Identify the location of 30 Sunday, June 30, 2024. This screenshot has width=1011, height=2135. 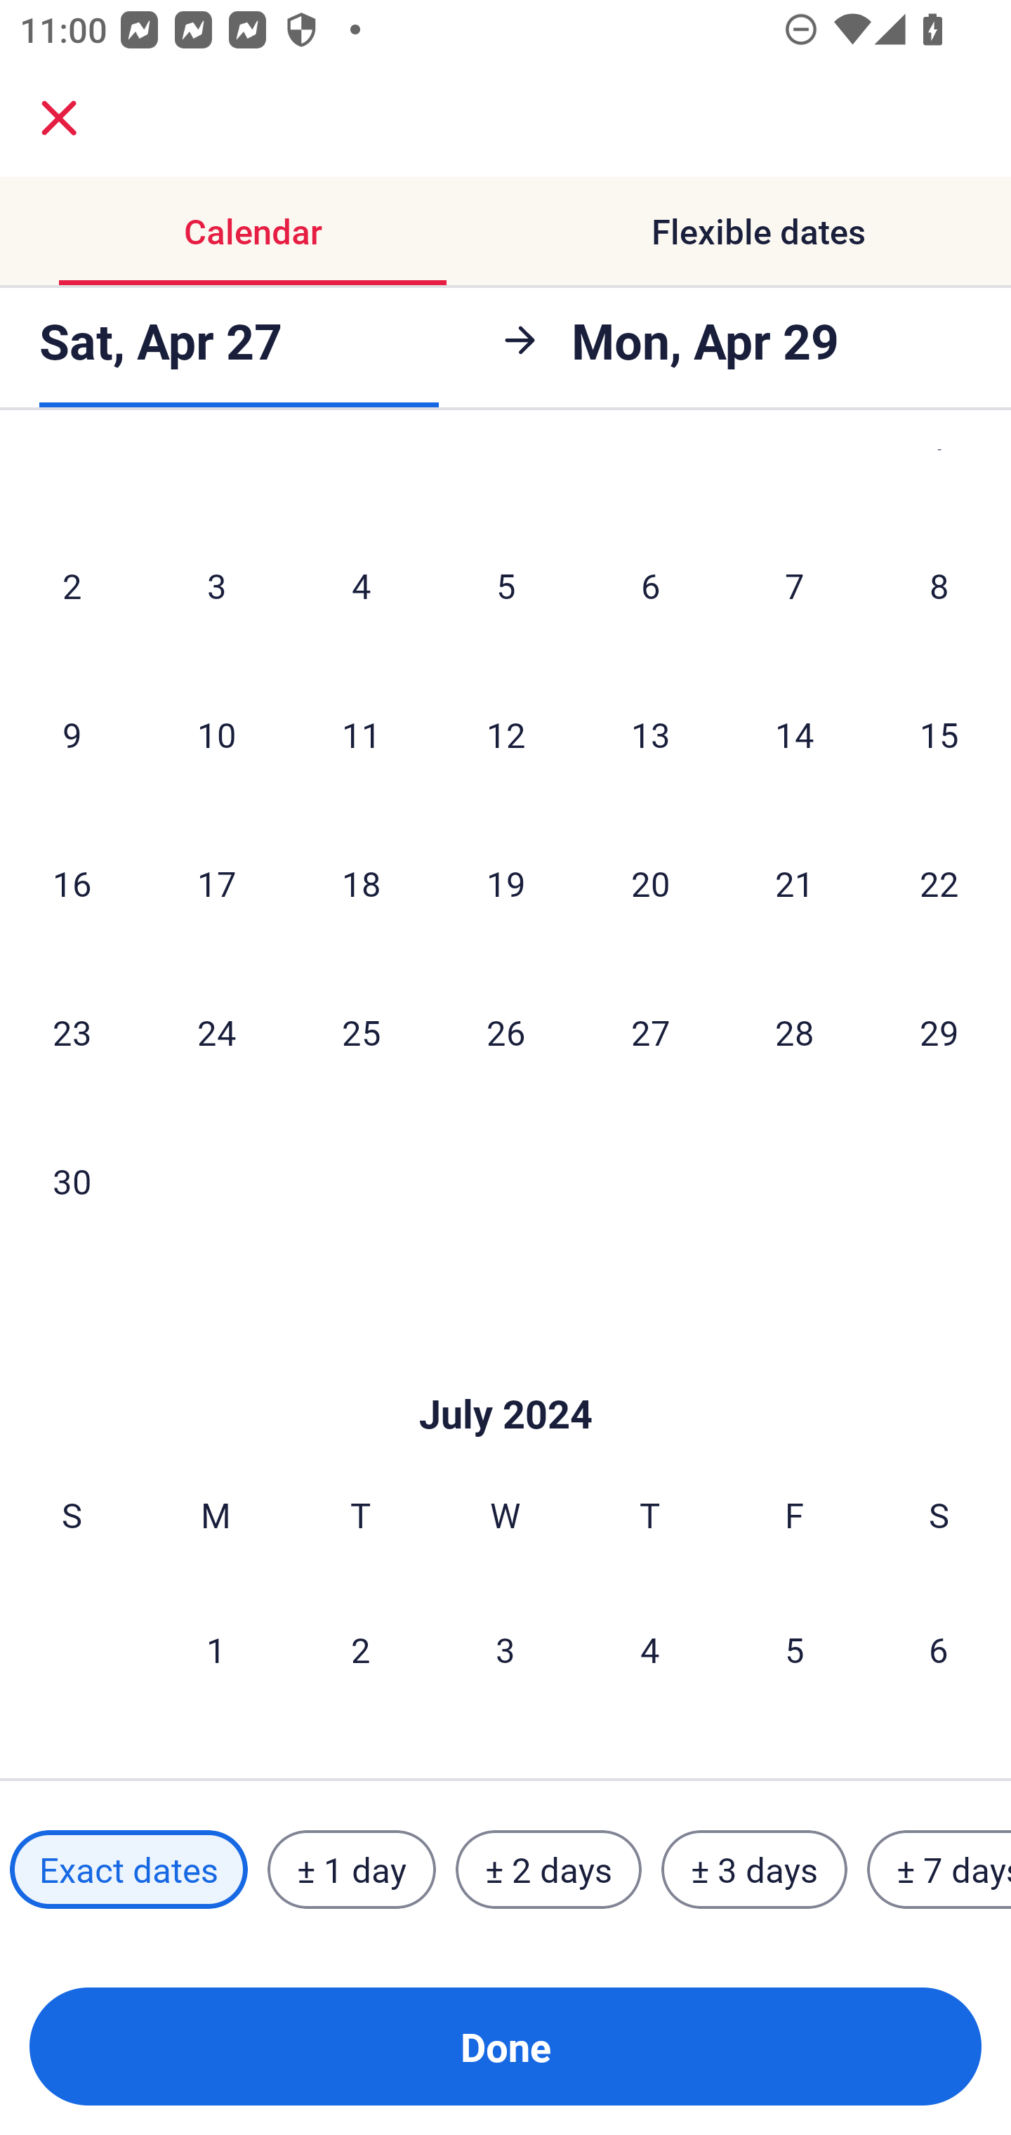
(72, 1180).